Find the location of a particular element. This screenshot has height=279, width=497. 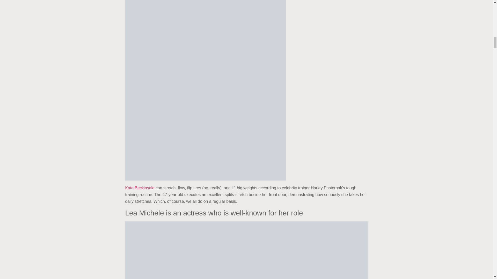

Kate Beckinsale is located at coordinates (140, 188).